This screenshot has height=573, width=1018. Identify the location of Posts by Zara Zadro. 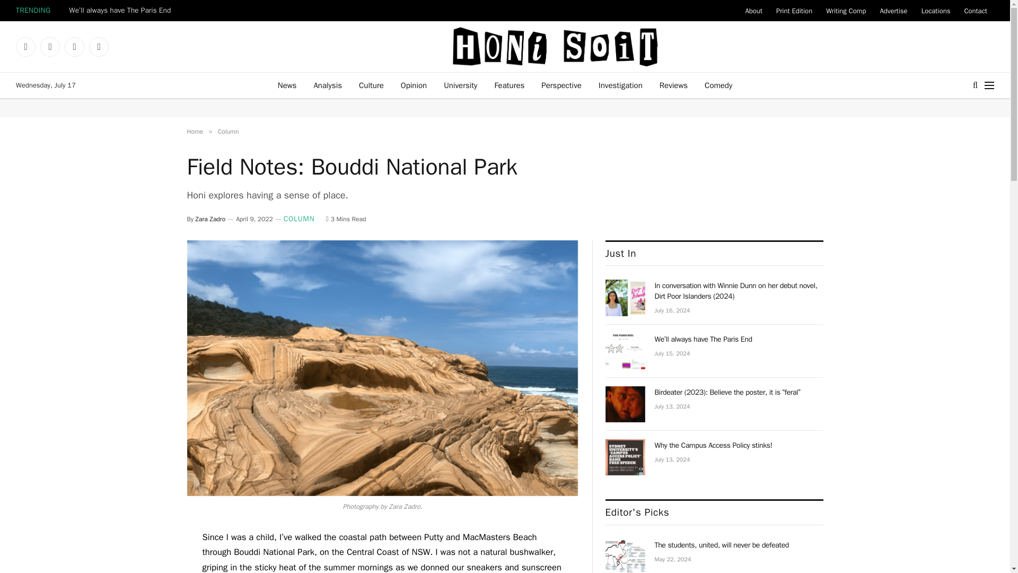
(210, 219).